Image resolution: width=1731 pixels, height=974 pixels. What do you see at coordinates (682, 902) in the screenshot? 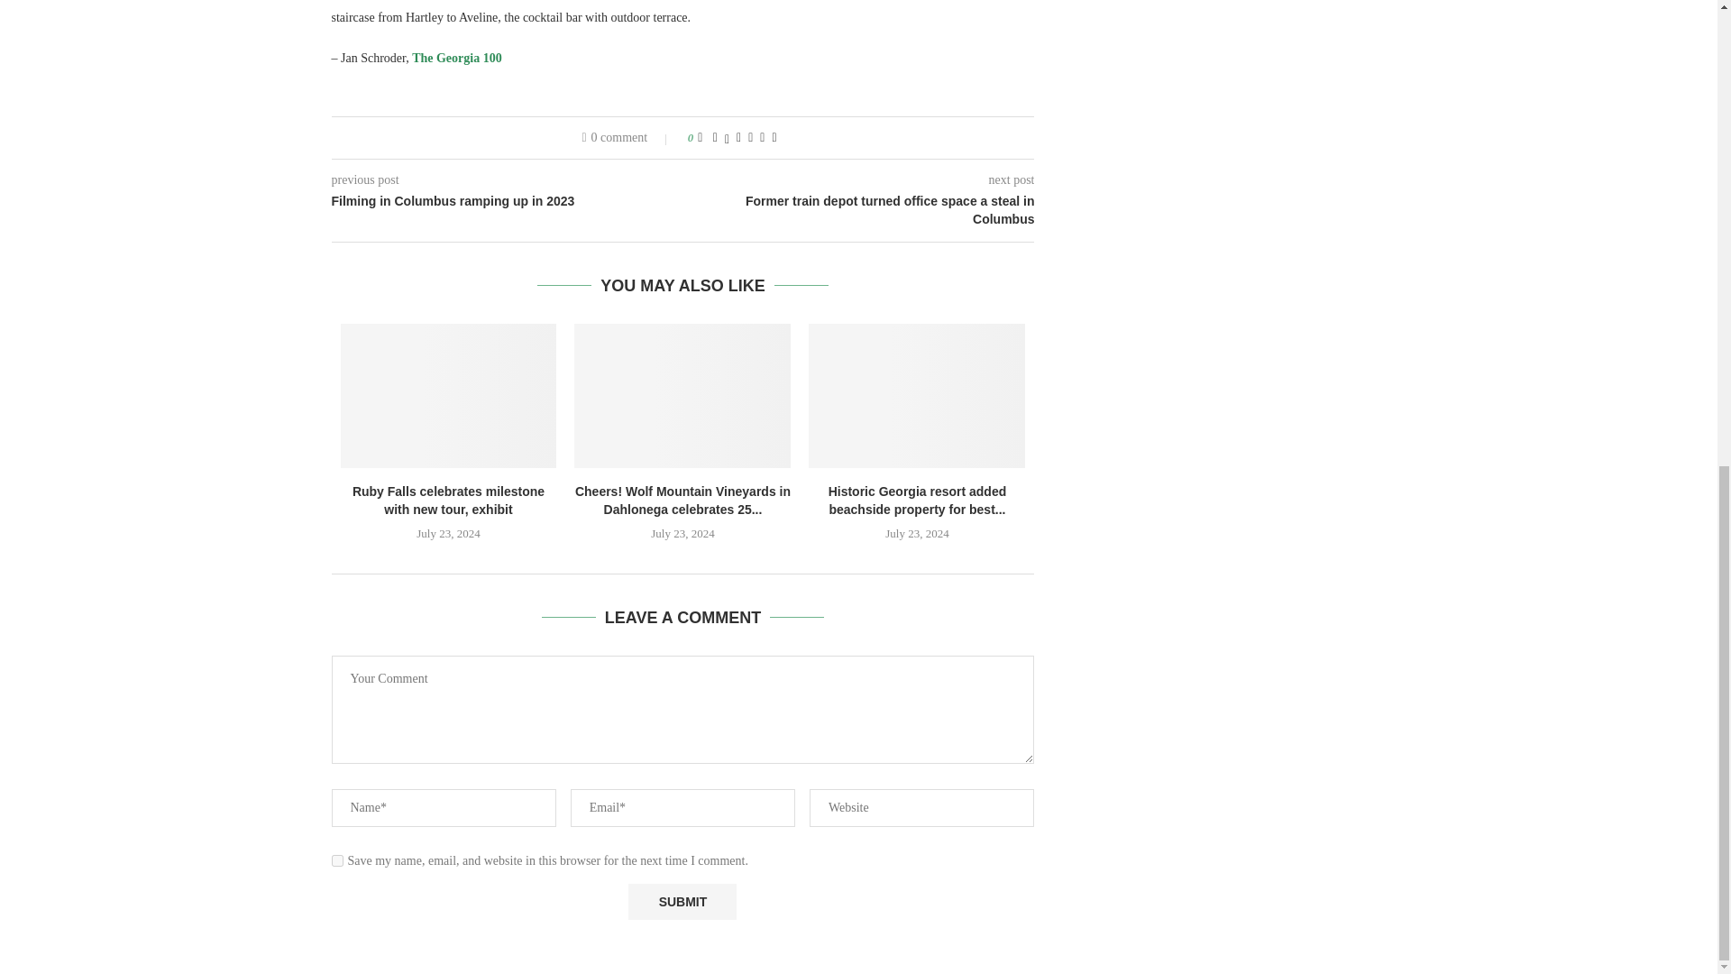
I see `Submit` at bounding box center [682, 902].